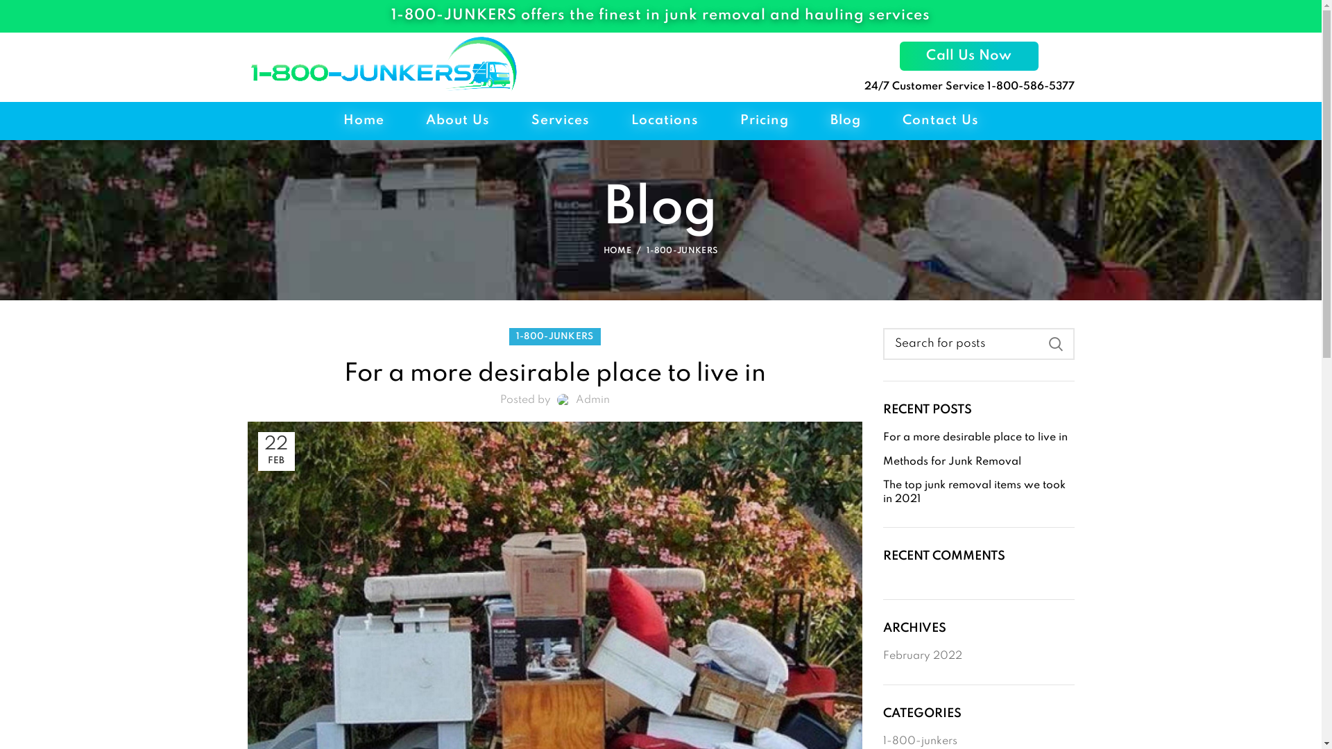 Image resolution: width=1332 pixels, height=749 pixels. I want to click on Methods for Junk Removal, so click(979, 463).